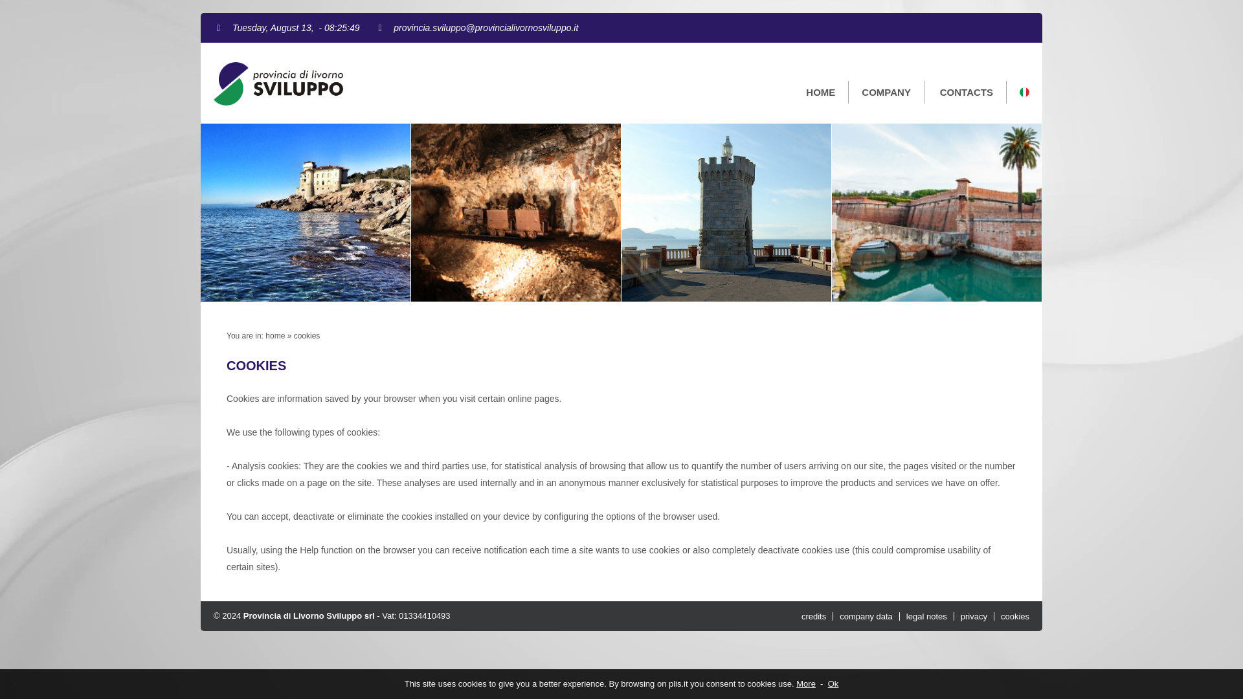 The height and width of the screenshot is (699, 1243). What do you see at coordinates (821, 92) in the screenshot?
I see `HOME` at bounding box center [821, 92].